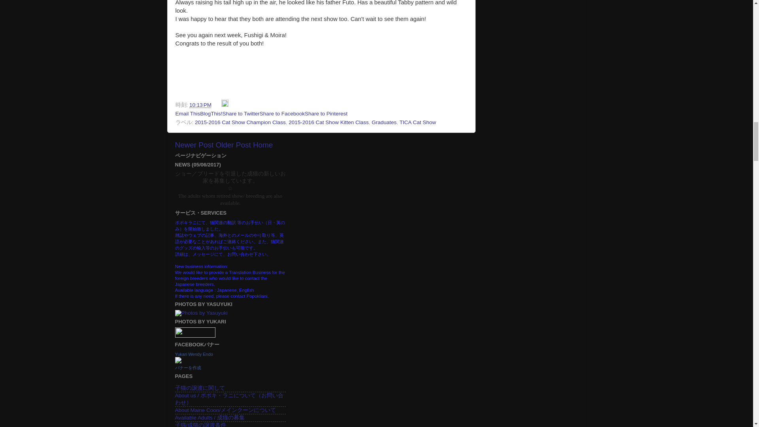  Describe the element at coordinates (329, 123) in the screenshot. I see `2015-2016 Cat Show Kitten Class` at that location.